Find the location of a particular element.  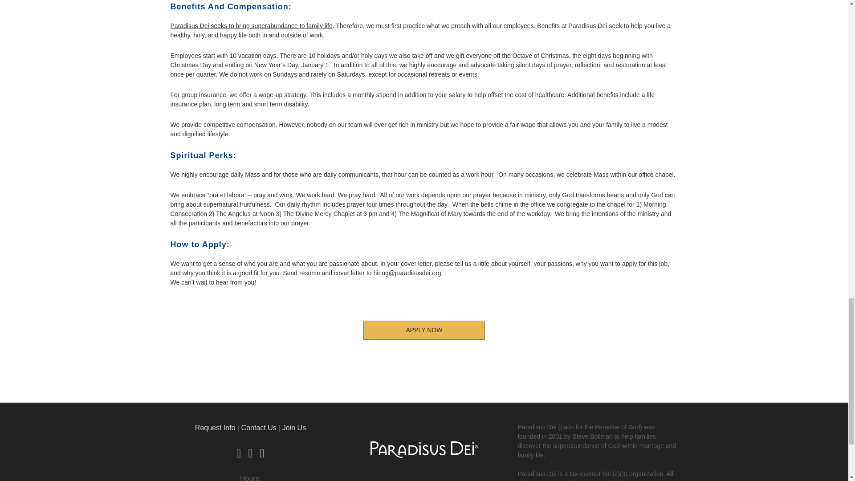

Join Us is located at coordinates (294, 428).